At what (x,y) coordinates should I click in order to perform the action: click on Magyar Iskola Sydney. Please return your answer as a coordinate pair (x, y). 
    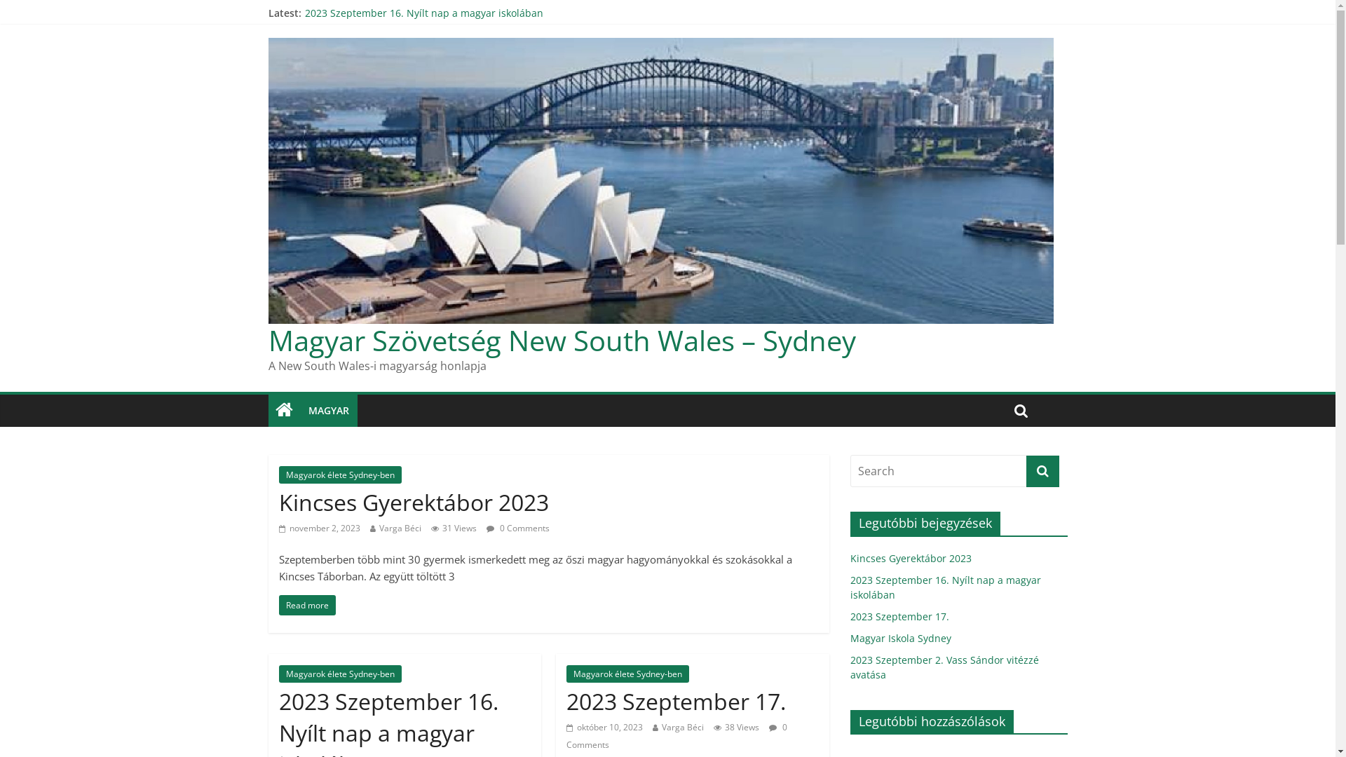
    Looking at the image, I should click on (900, 638).